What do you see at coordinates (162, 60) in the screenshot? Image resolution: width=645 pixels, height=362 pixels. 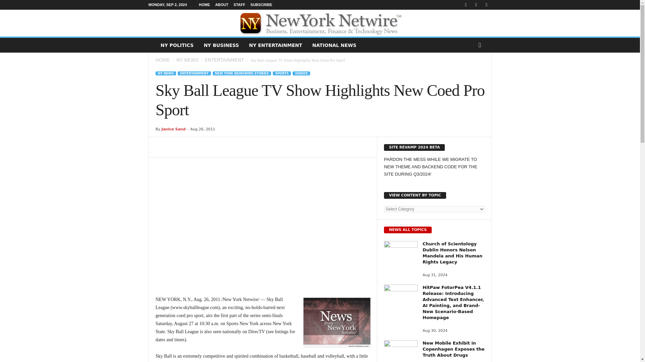 I see `HOME` at bounding box center [162, 60].